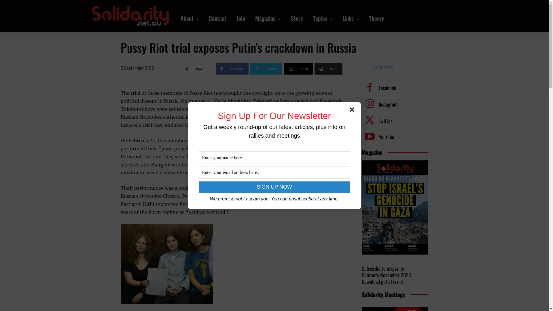 This screenshot has height=311, width=553. What do you see at coordinates (376, 18) in the screenshot?
I see `Theory` at bounding box center [376, 18].